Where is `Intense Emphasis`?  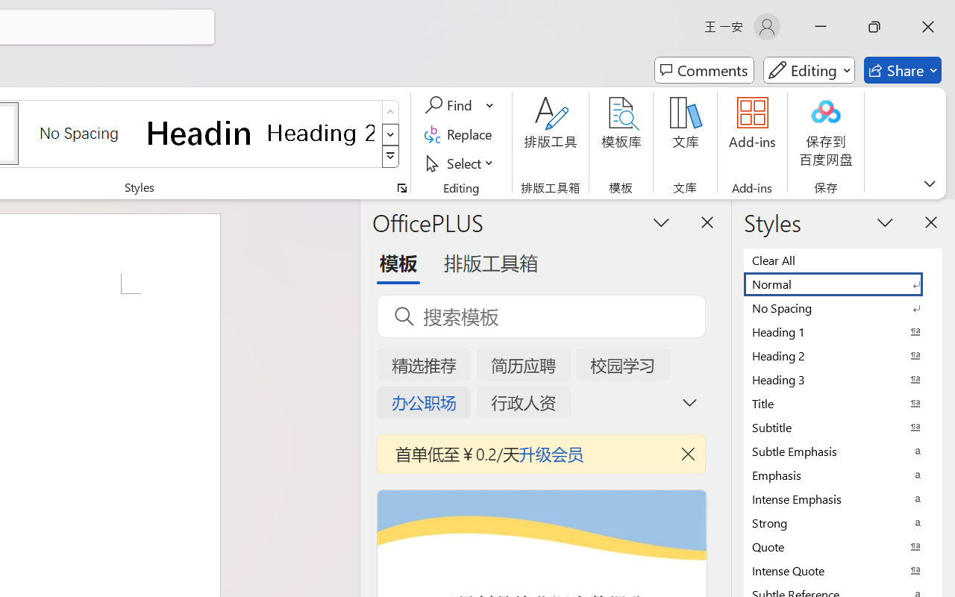
Intense Emphasis is located at coordinates (843, 498).